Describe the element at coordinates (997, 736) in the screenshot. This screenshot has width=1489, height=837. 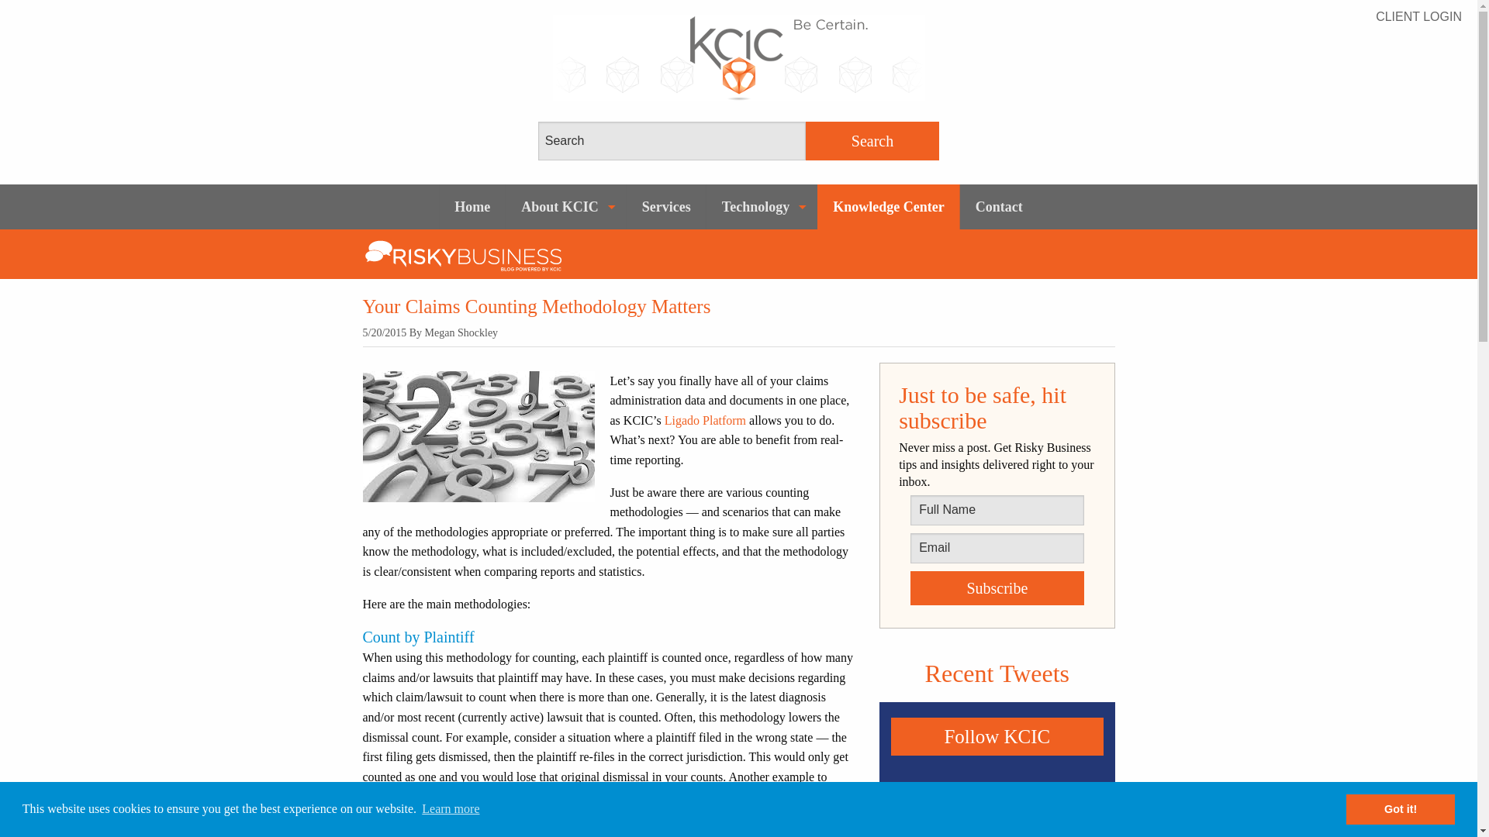
I see `Follow KCIC` at that location.